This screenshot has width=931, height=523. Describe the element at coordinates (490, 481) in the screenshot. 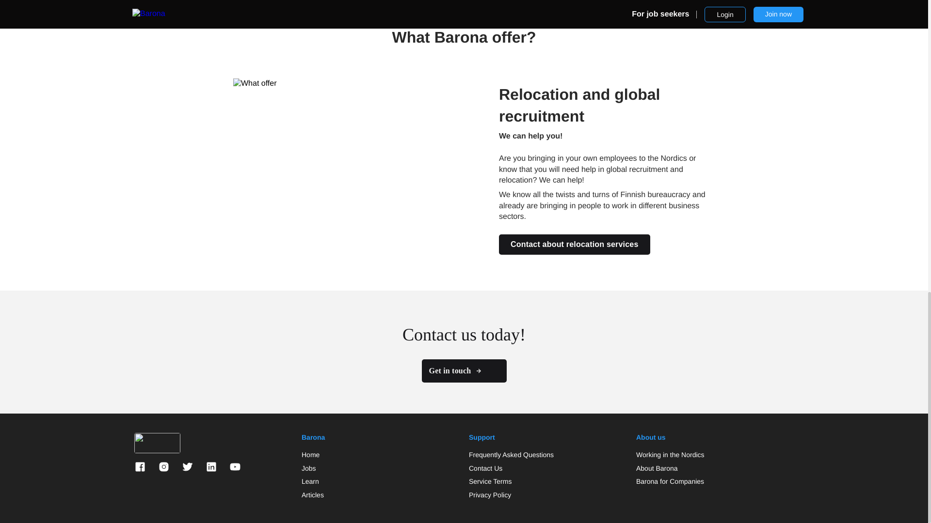

I see `Service Terms` at that location.